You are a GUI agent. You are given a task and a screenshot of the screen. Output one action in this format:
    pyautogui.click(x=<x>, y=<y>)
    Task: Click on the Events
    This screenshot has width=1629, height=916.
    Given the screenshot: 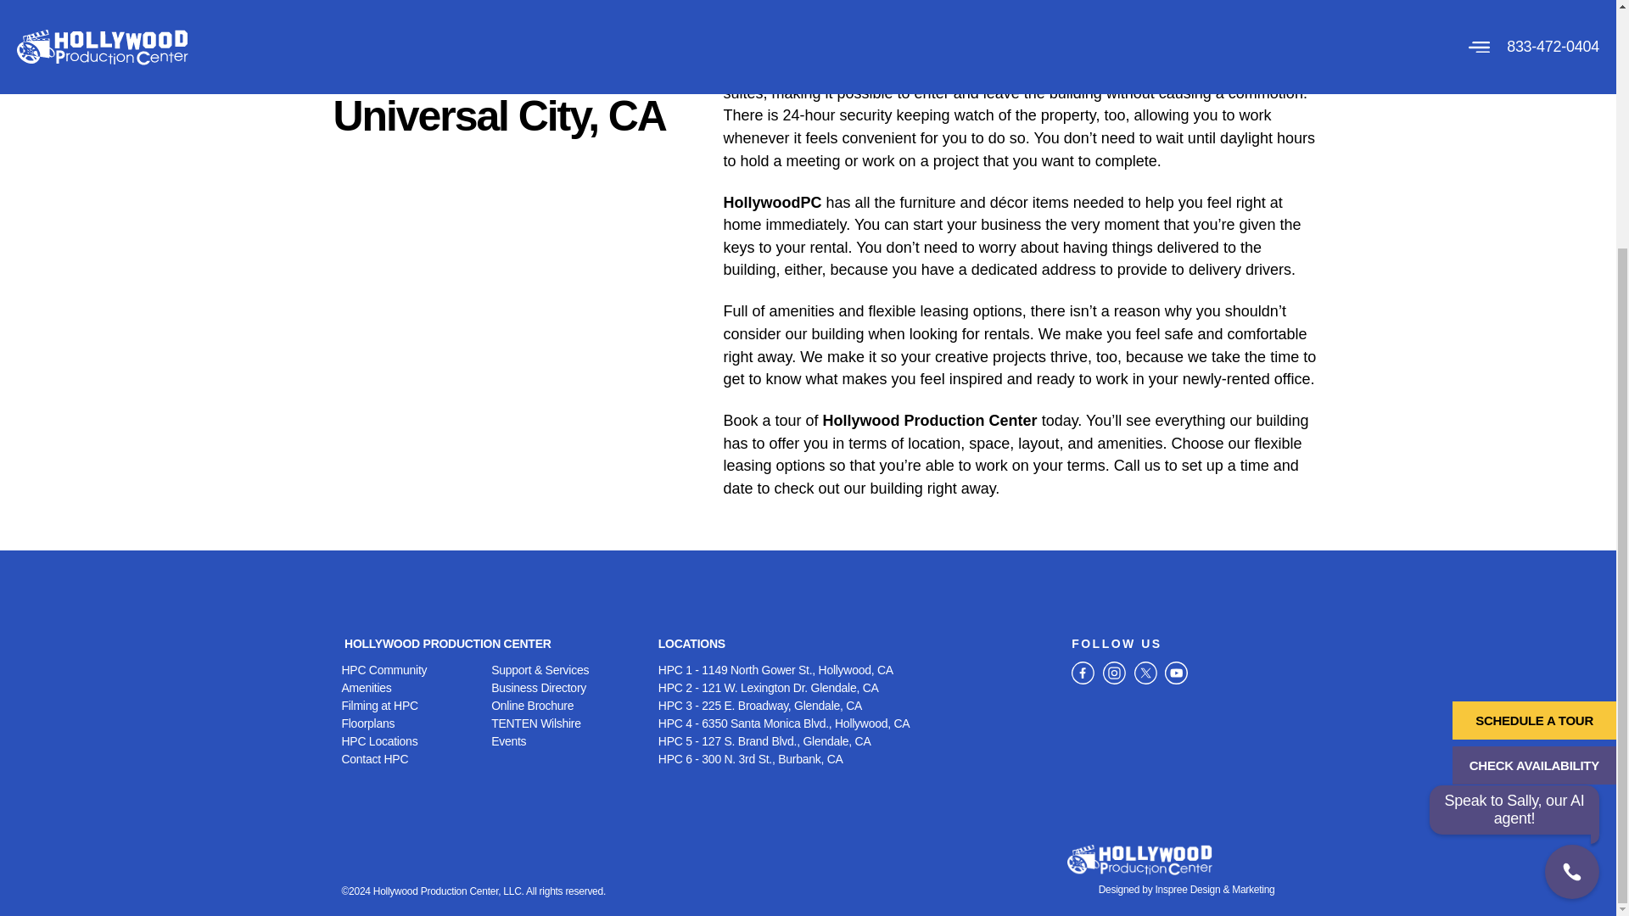 What is the action you would take?
    pyautogui.click(x=567, y=741)
    